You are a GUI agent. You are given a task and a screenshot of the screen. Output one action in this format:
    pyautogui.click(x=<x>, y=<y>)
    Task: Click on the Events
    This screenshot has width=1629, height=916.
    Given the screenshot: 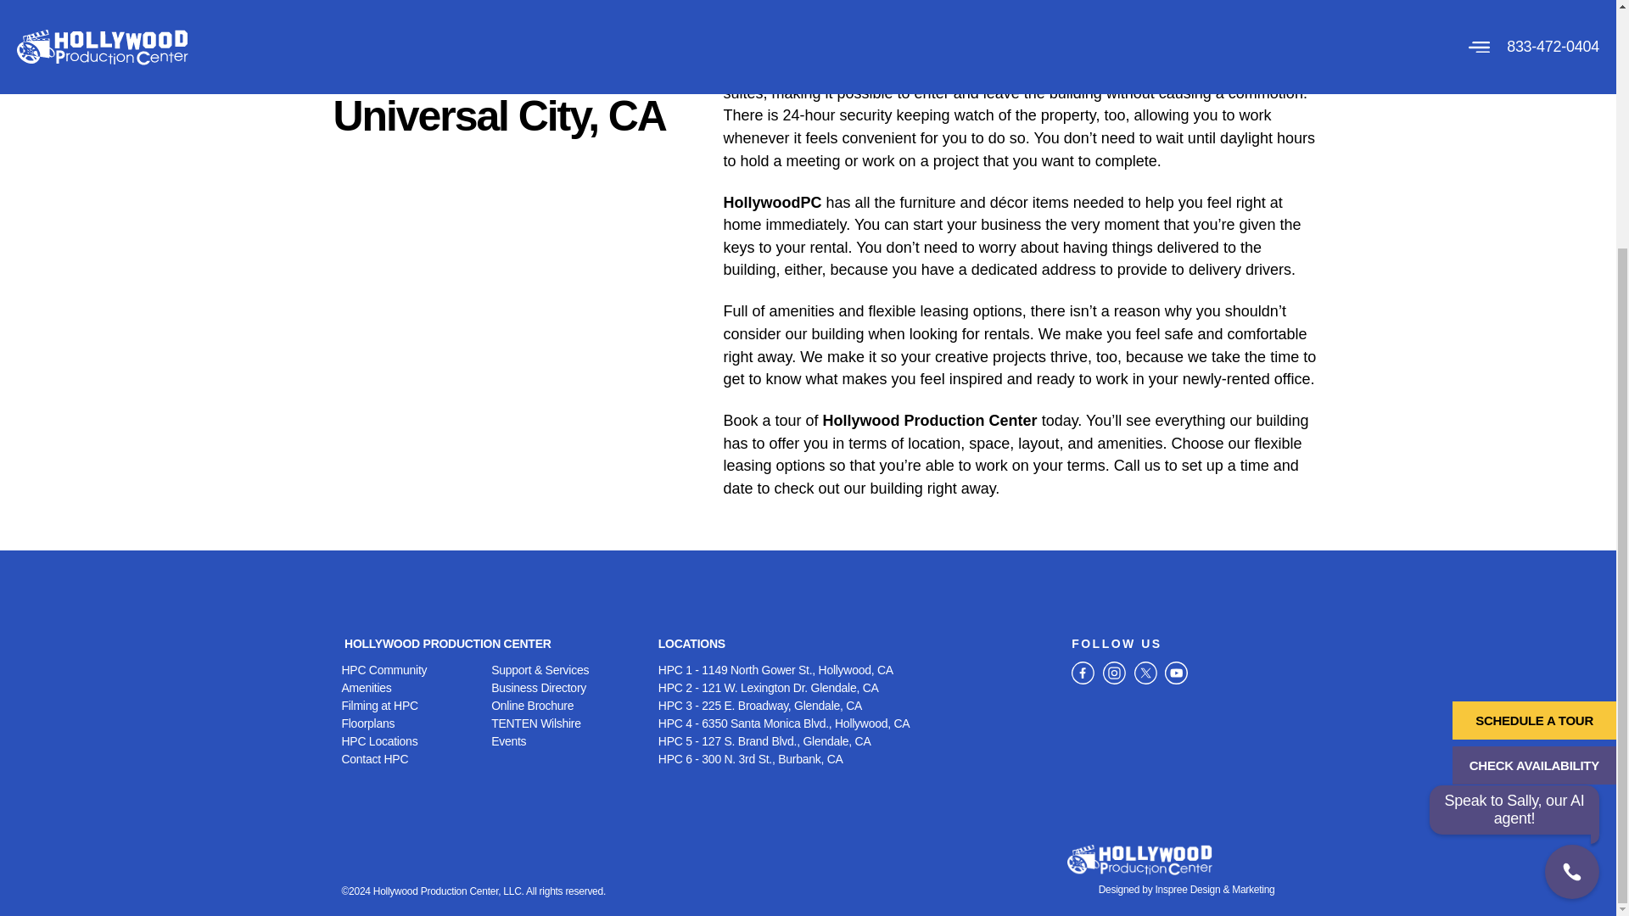 What is the action you would take?
    pyautogui.click(x=567, y=741)
    